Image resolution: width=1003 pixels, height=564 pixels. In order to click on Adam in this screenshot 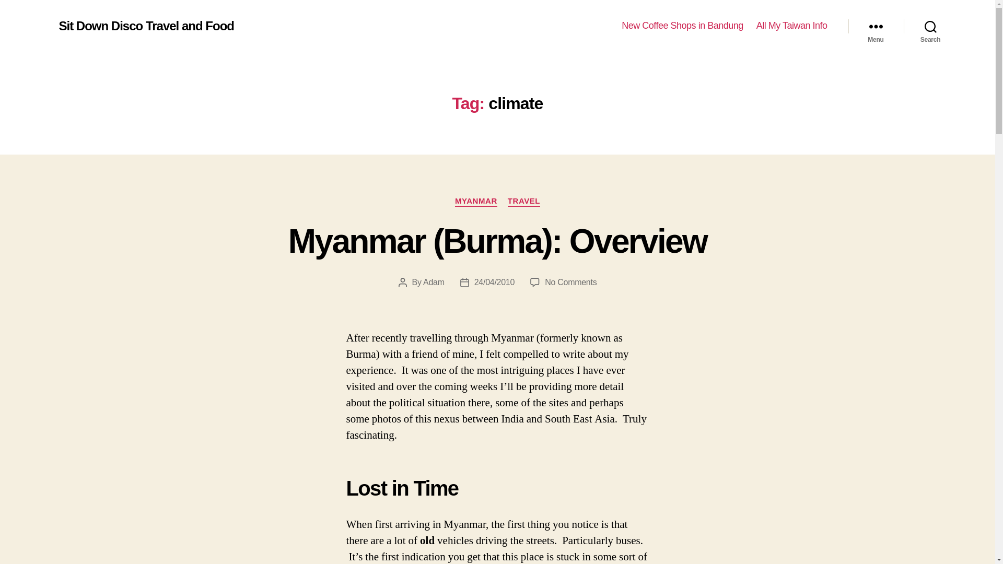, I will do `click(434, 282)`.